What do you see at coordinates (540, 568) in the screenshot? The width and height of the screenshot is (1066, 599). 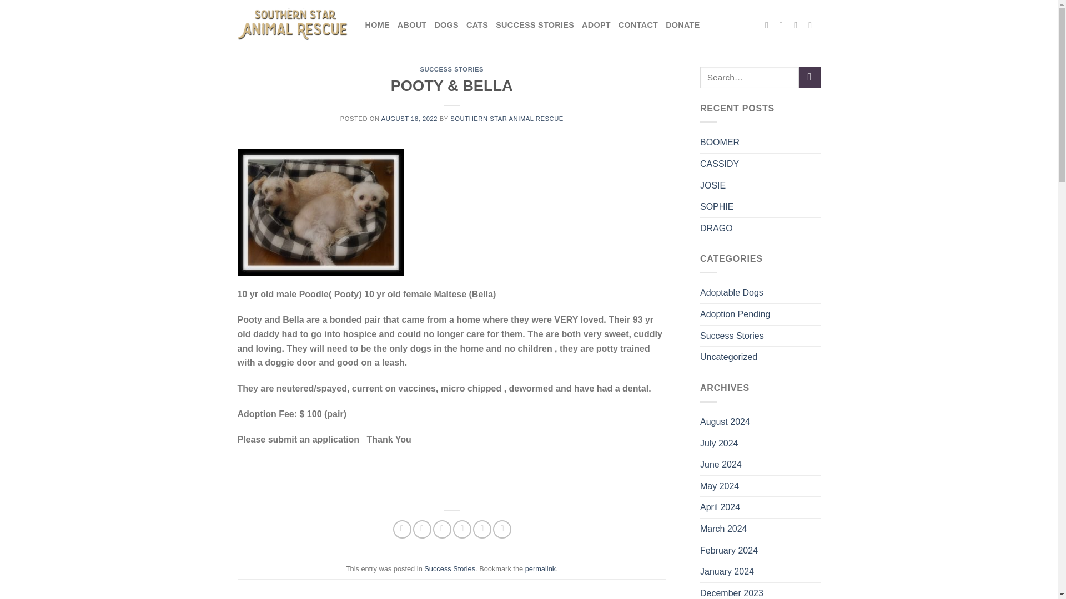 I see `permalink` at bounding box center [540, 568].